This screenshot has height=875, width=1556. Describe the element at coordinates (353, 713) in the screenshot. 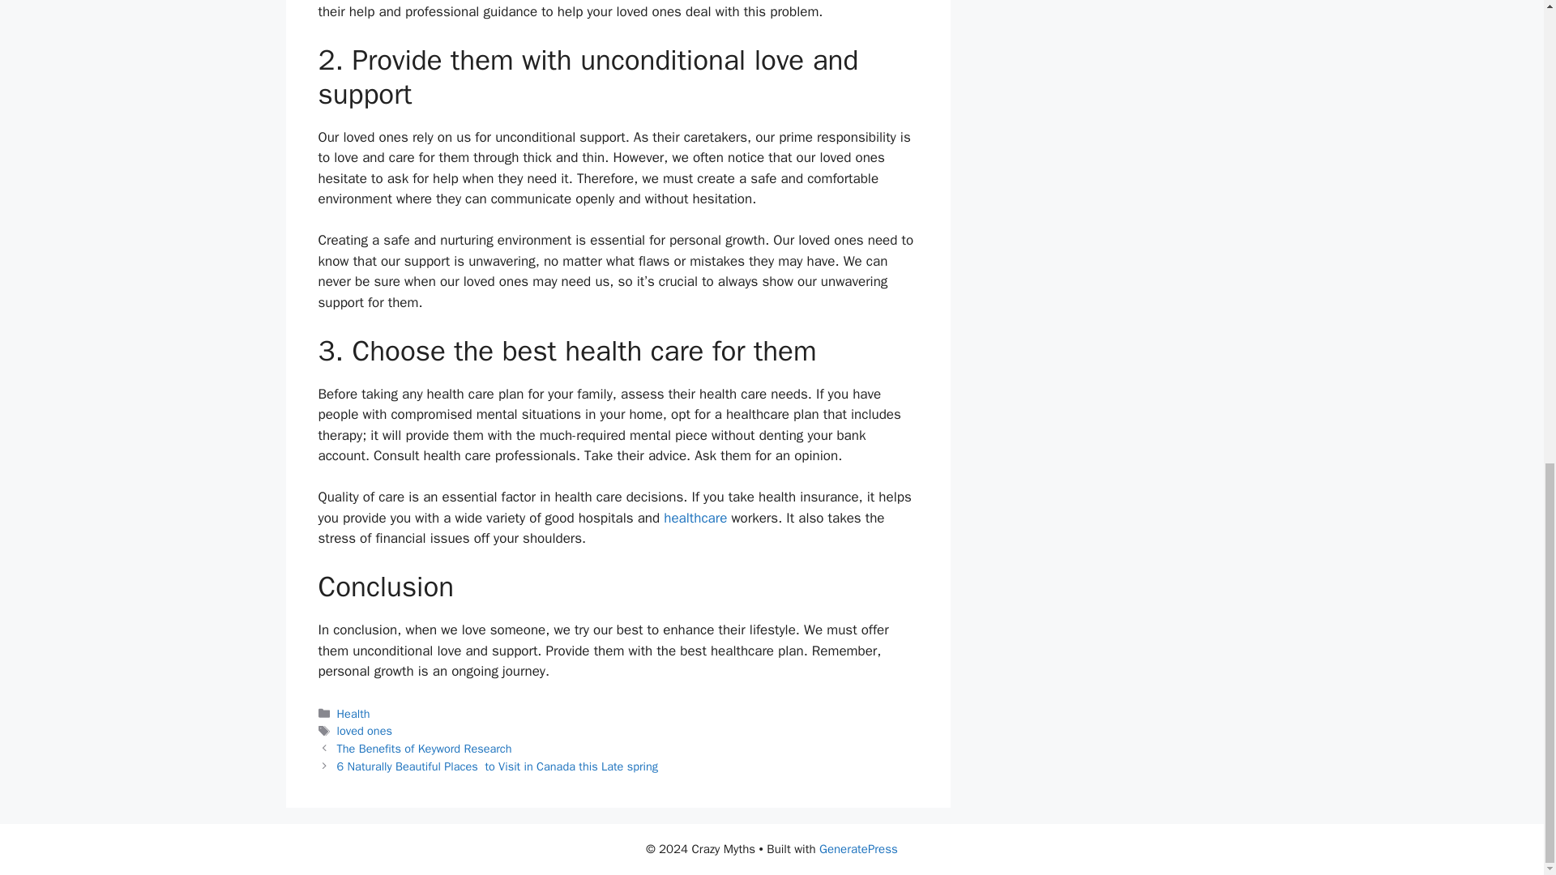

I see `Health` at that location.